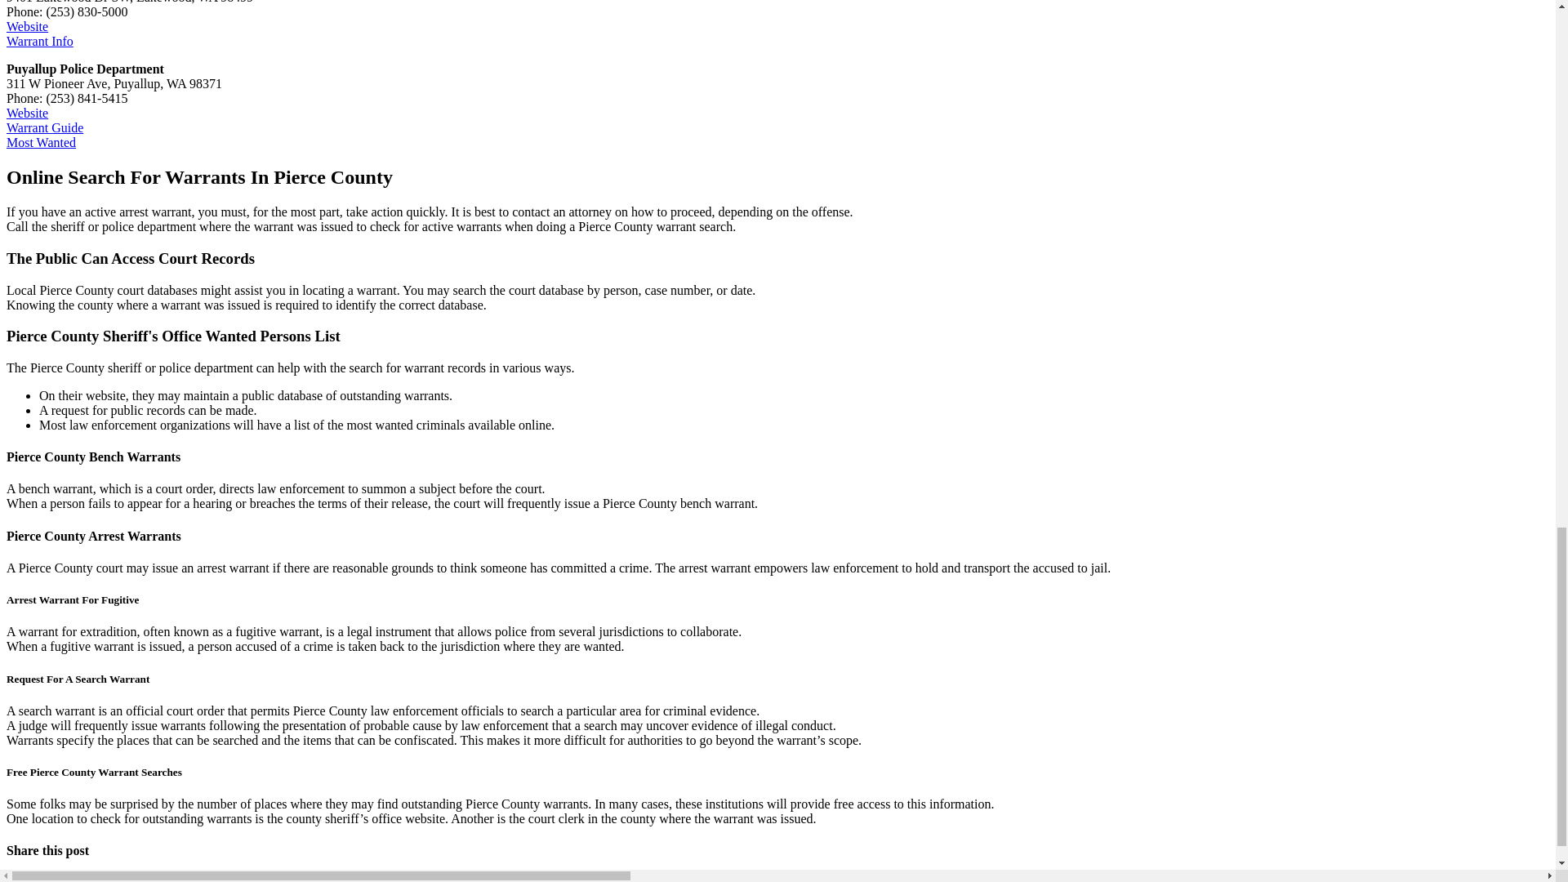 Image resolution: width=1568 pixels, height=882 pixels. I want to click on Warrant Guide, so click(44, 127).